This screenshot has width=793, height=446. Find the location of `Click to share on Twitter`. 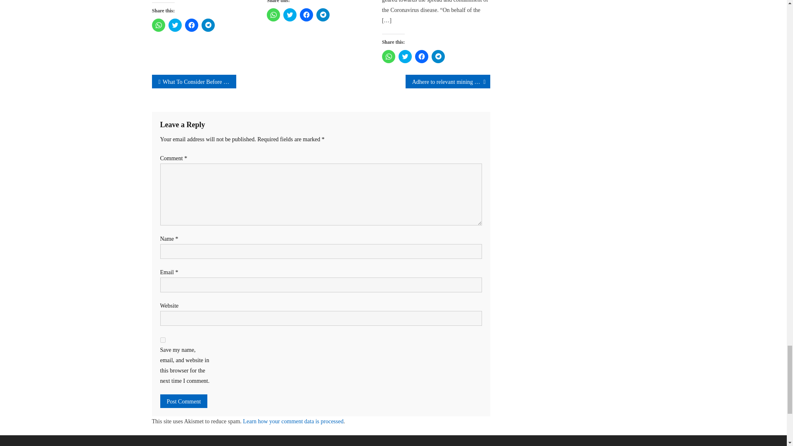

Click to share on Twitter is located at coordinates (290, 15).